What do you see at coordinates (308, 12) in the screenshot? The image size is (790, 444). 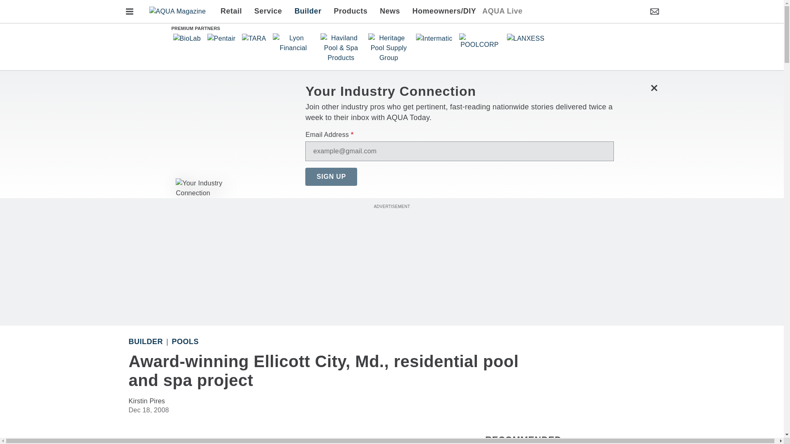 I see `Builder` at bounding box center [308, 12].